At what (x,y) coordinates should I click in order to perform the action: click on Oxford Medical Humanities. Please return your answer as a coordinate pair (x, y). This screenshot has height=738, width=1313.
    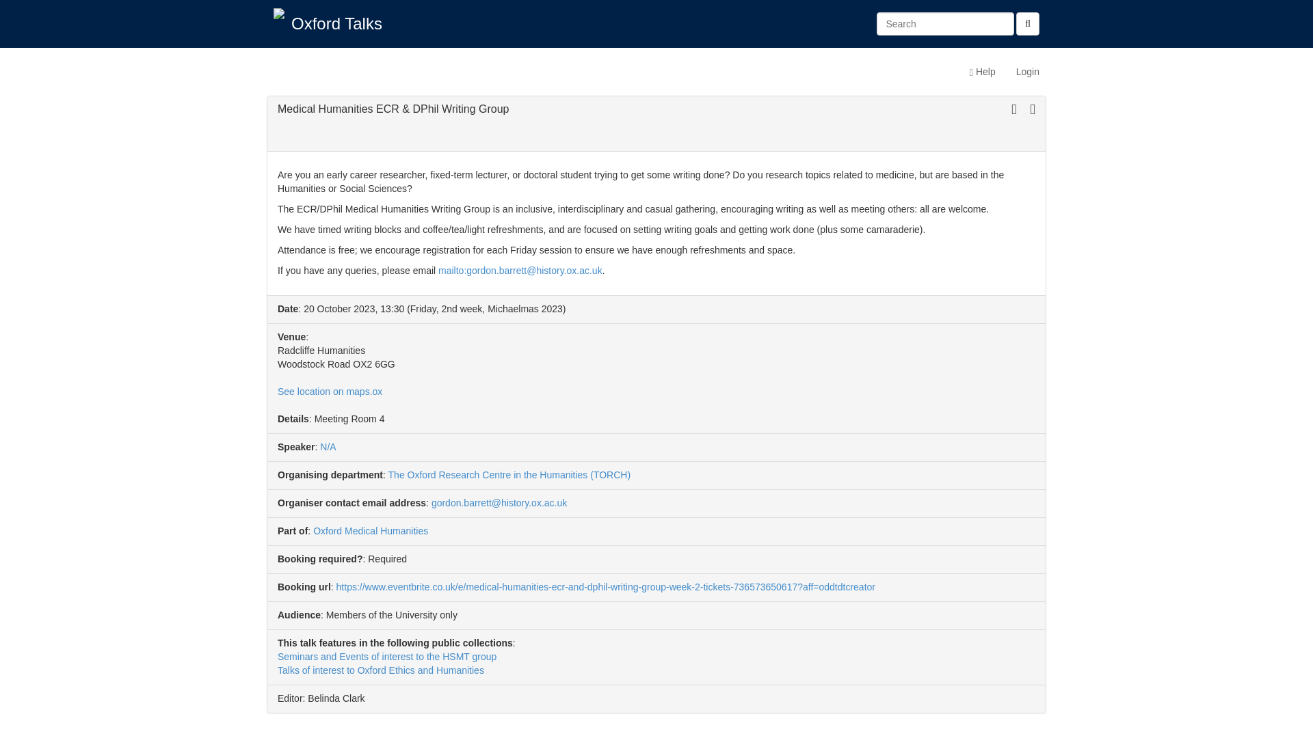
    Looking at the image, I should click on (371, 530).